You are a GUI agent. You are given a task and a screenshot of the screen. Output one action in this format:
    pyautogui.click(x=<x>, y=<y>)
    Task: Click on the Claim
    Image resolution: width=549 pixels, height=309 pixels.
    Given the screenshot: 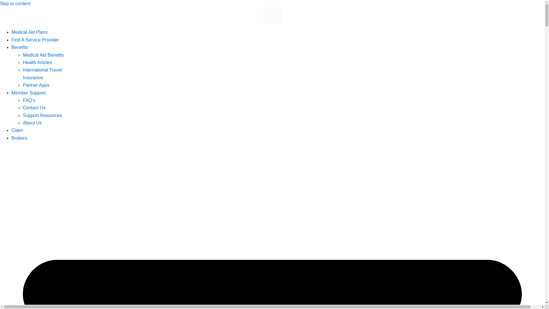 What is the action you would take?
    pyautogui.click(x=17, y=130)
    